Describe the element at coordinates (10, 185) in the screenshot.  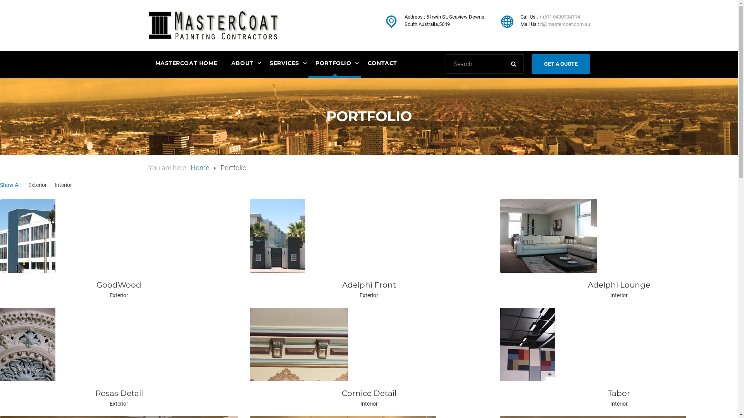
I see `Show All` at that location.